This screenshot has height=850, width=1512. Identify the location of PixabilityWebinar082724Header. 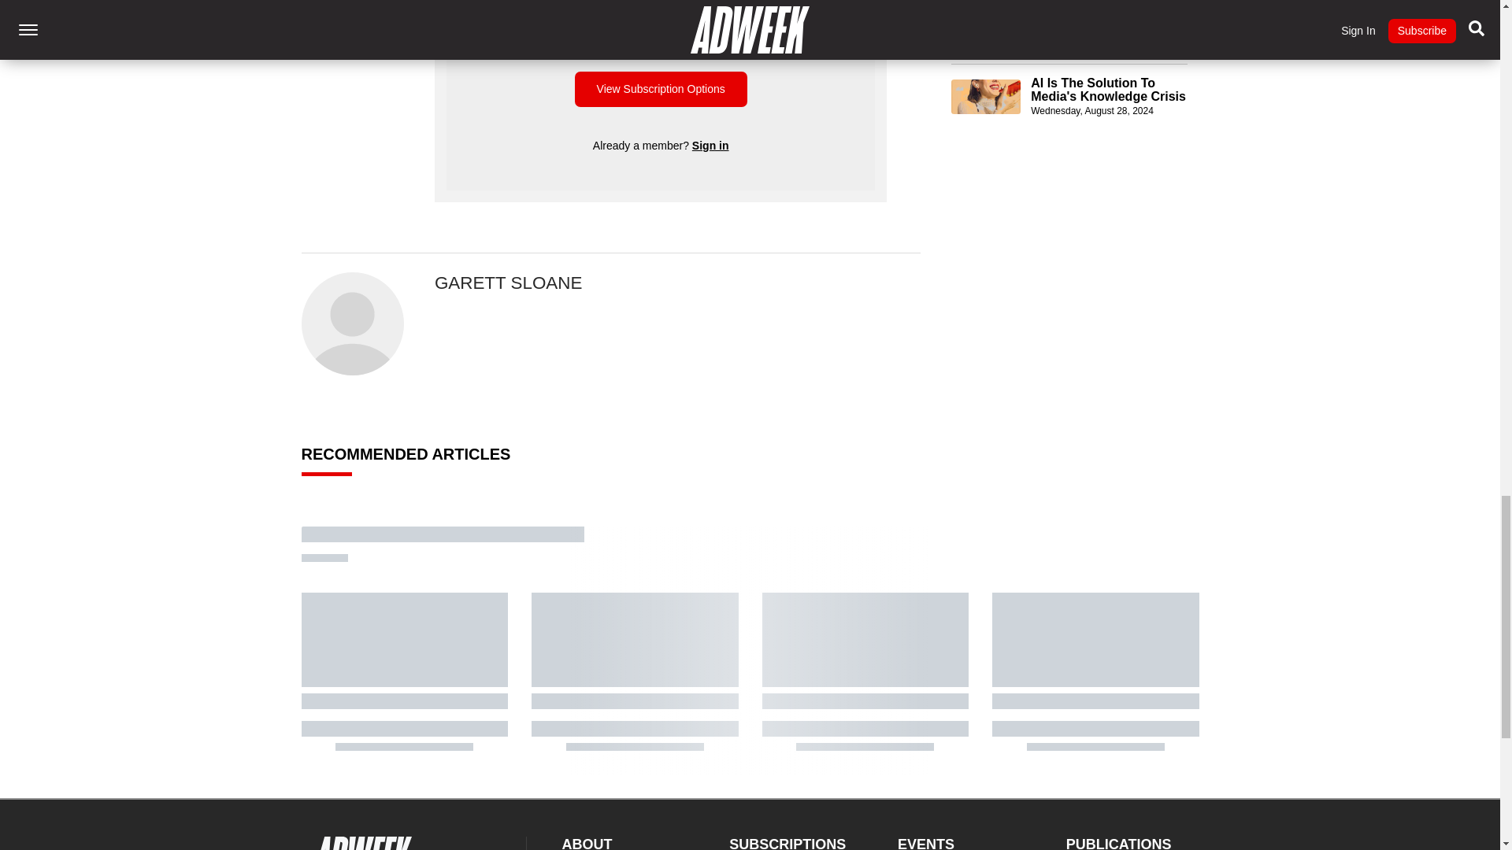
(986, 17).